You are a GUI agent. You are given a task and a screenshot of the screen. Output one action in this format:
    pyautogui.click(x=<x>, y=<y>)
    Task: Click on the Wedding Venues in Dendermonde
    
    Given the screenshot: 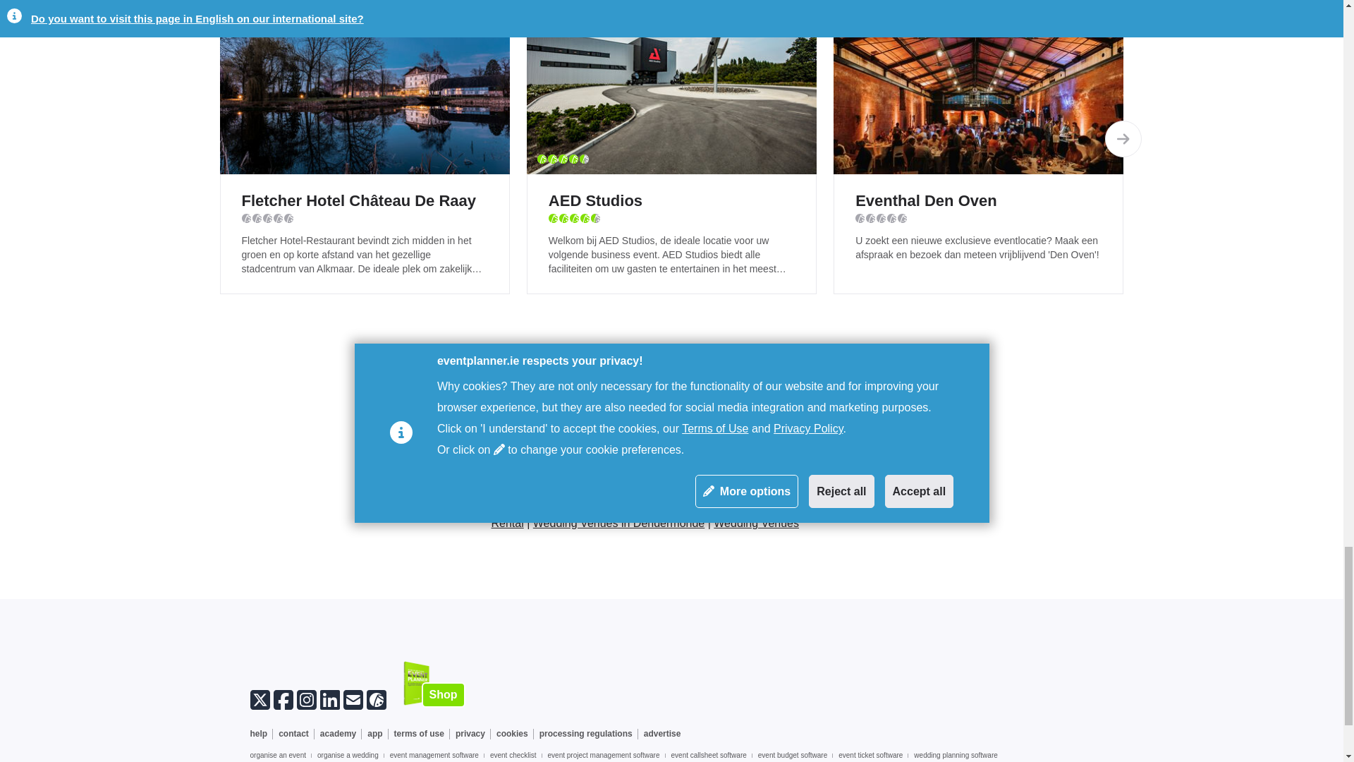 What is the action you would take?
    pyautogui.click(x=618, y=523)
    